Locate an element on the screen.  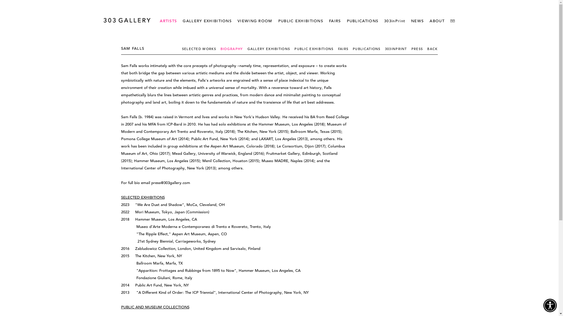
FAIRS is located at coordinates (335, 21).